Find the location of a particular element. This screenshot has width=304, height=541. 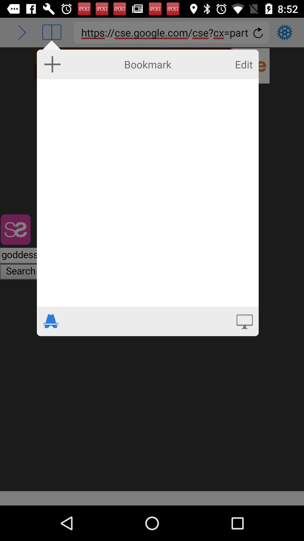

choose the icon at the top right corner is located at coordinates (244, 64).